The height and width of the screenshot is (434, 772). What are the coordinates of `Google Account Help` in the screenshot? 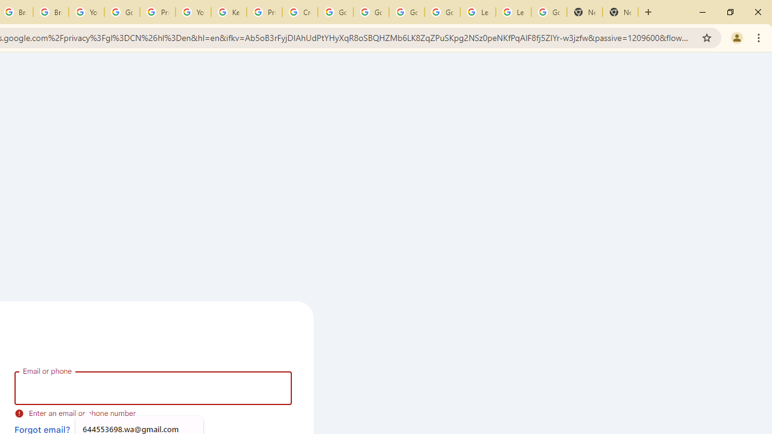 It's located at (372, 12).